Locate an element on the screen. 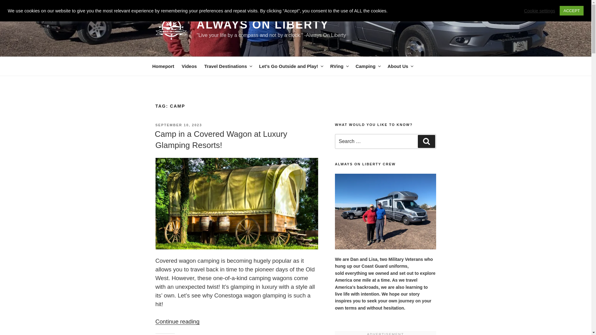 The width and height of the screenshot is (596, 335). RVing is located at coordinates (339, 66).